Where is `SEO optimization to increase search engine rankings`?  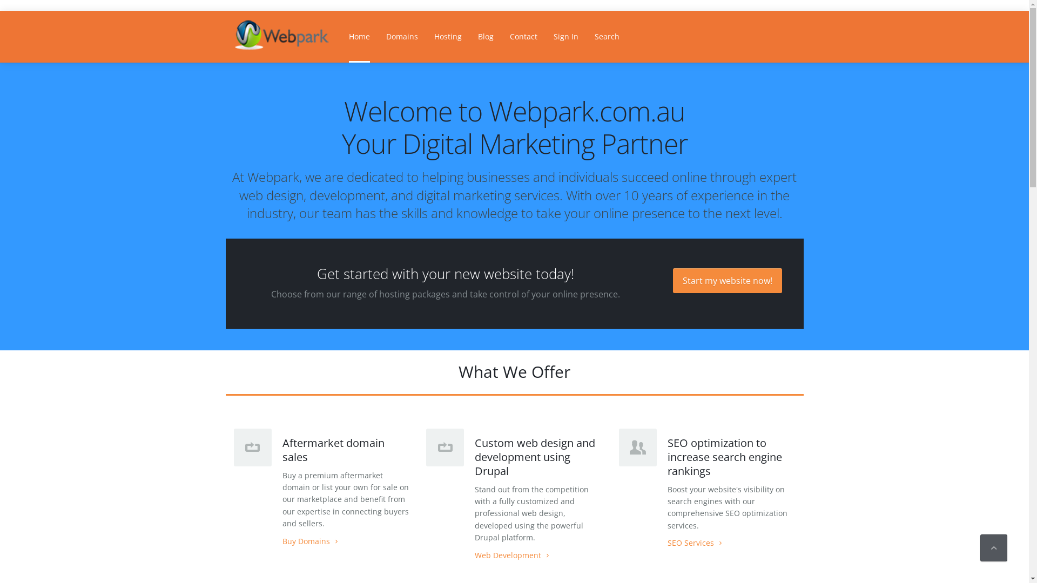
SEO optimization to increase search engine rankings is located at coordinates (725, 457).